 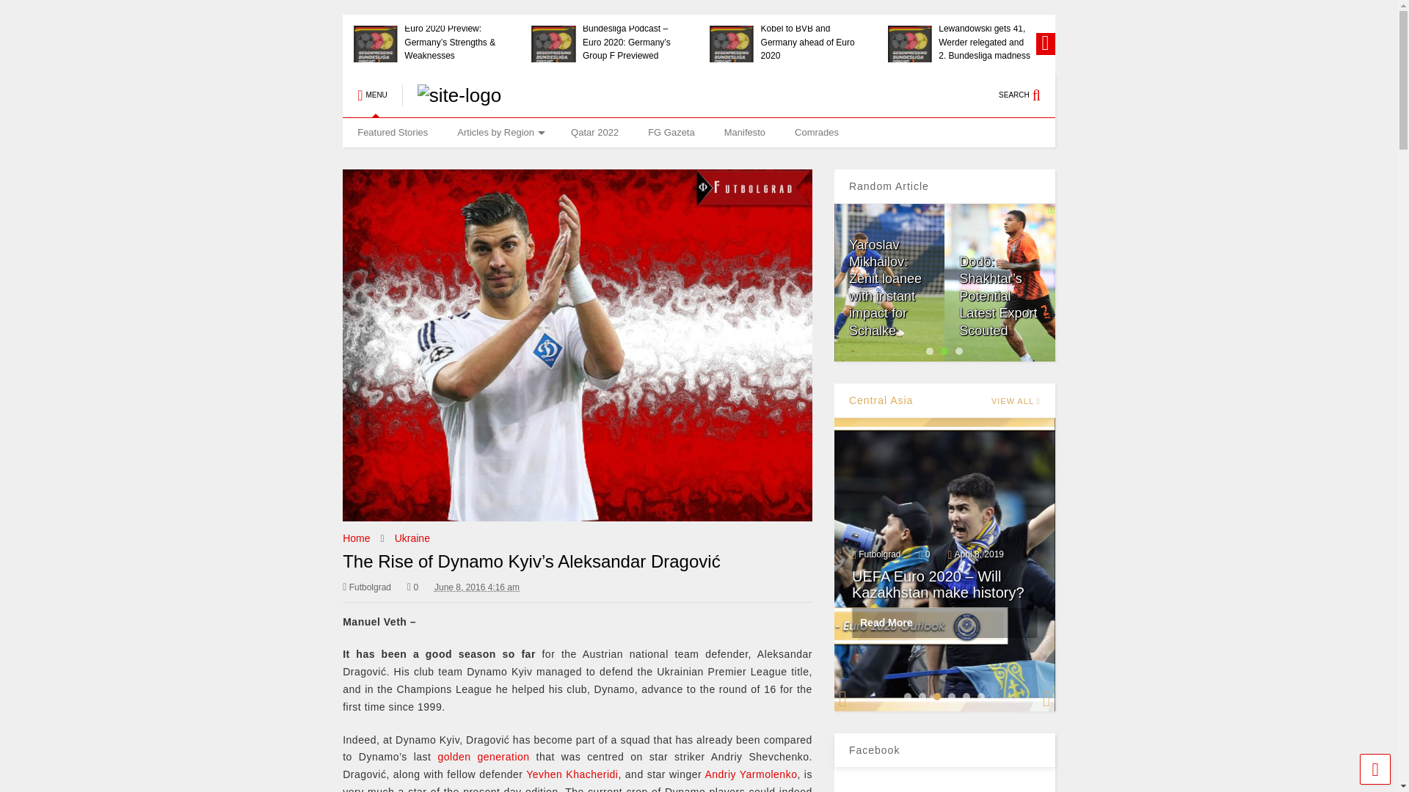 What do you see at coordinates (1027, 95) in the screenshot?
I see `SEARCH` at bounding box center [1027, 95].